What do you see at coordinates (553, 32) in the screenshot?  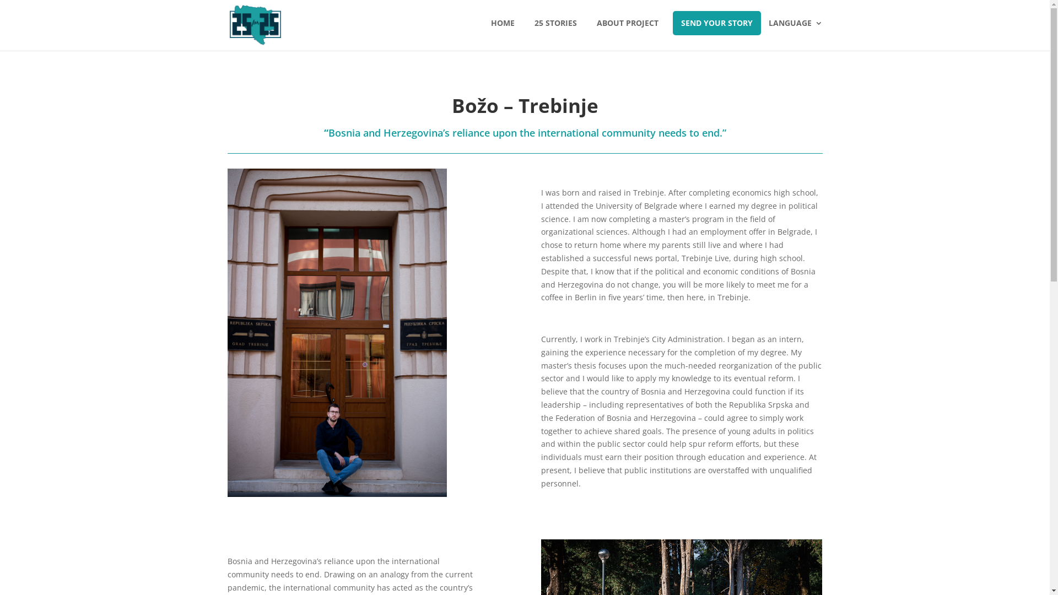 I see `25 STORIES` at bounding box center [553, 32].